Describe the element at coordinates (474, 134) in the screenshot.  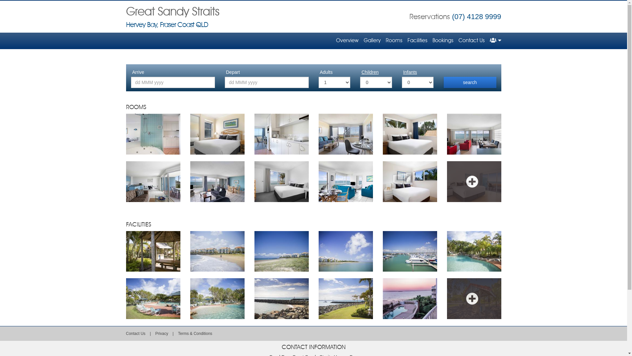
I see `2 Bedroom Apartment Lounge-BreakFree Great Sandy Straits` at that location.